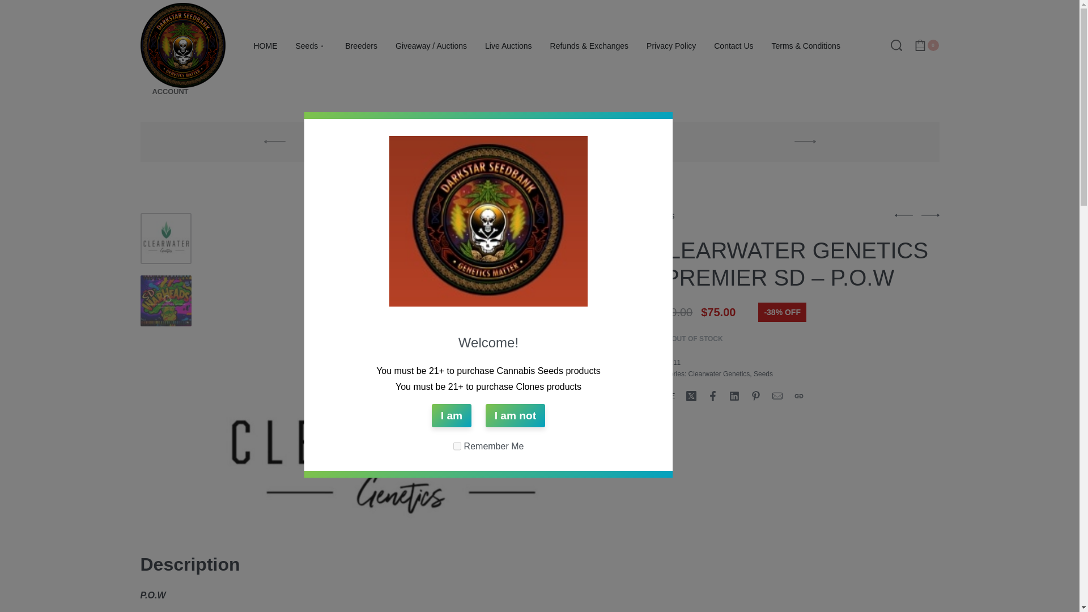 The image size is (1088, 612). What do you see at coordinates (265, 46) in the screenshot?
I see `HOME` at bounding box center [265, 46].